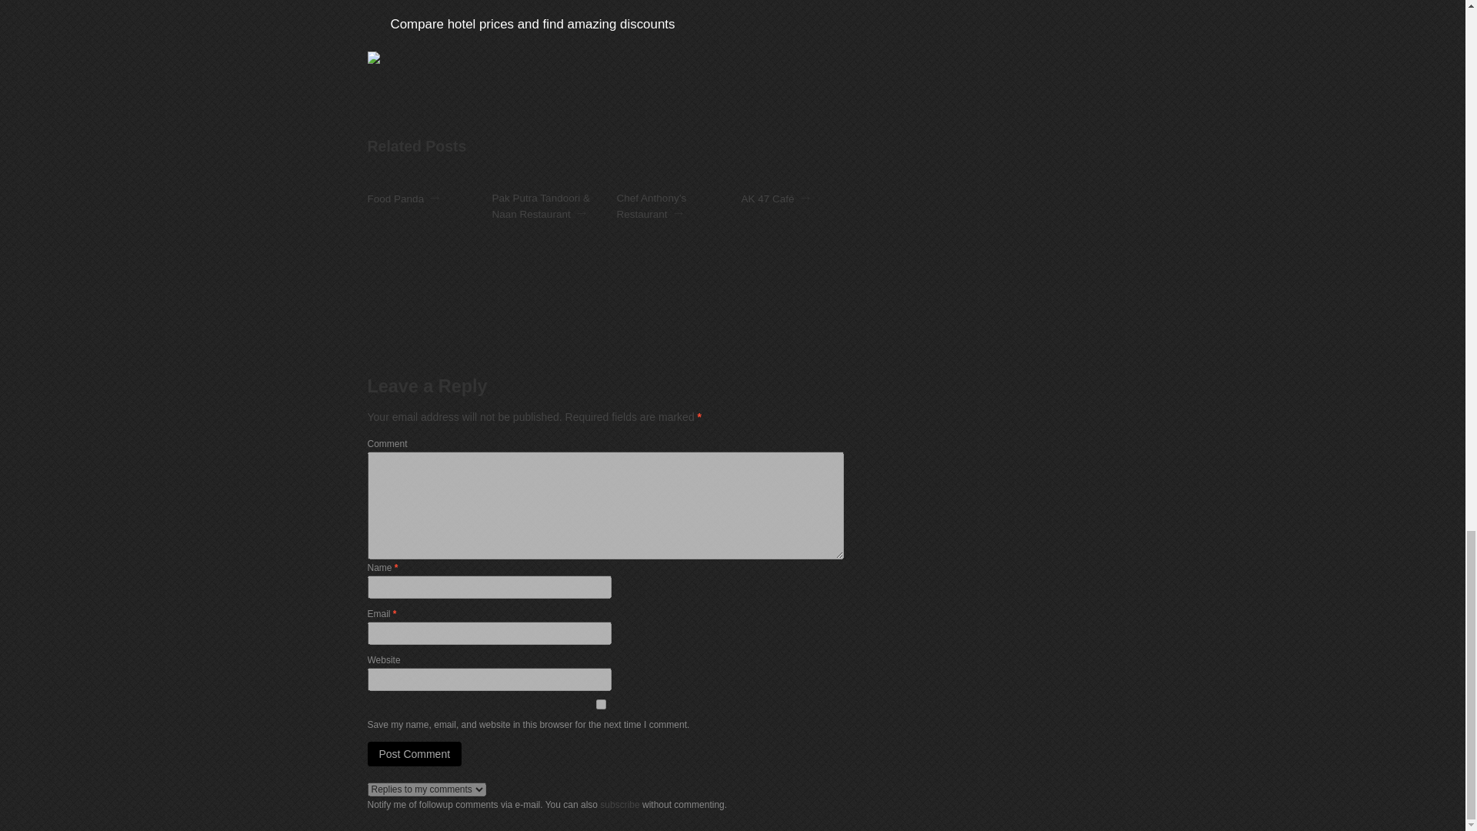 This screenshot has width=1477, height=831. Describe the element at coordinates (602, 705) in the screenshot. I see `yes` at that location.